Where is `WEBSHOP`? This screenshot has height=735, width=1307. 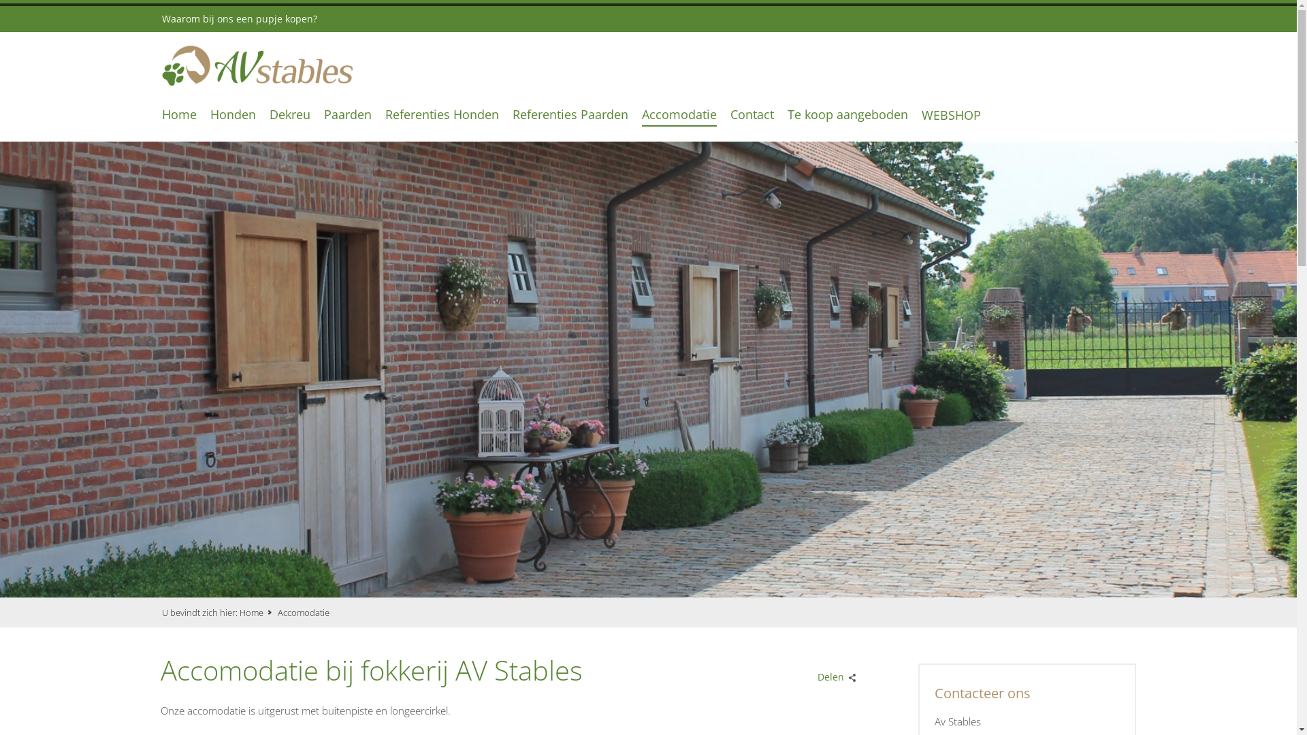 WEBSHOP is located at coordinates (952, 114).